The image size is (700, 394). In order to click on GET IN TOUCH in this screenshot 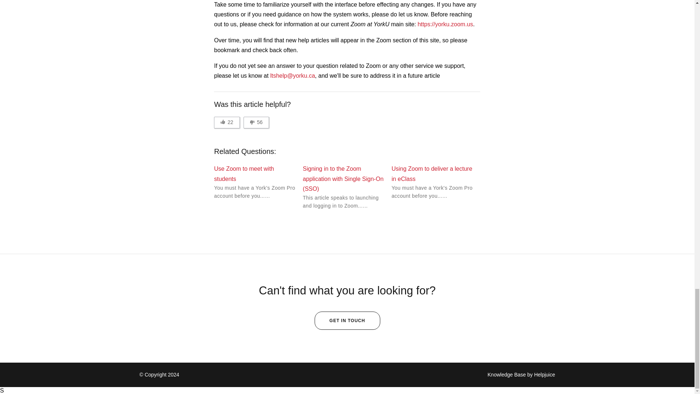, I will do `click(347, 320)`.